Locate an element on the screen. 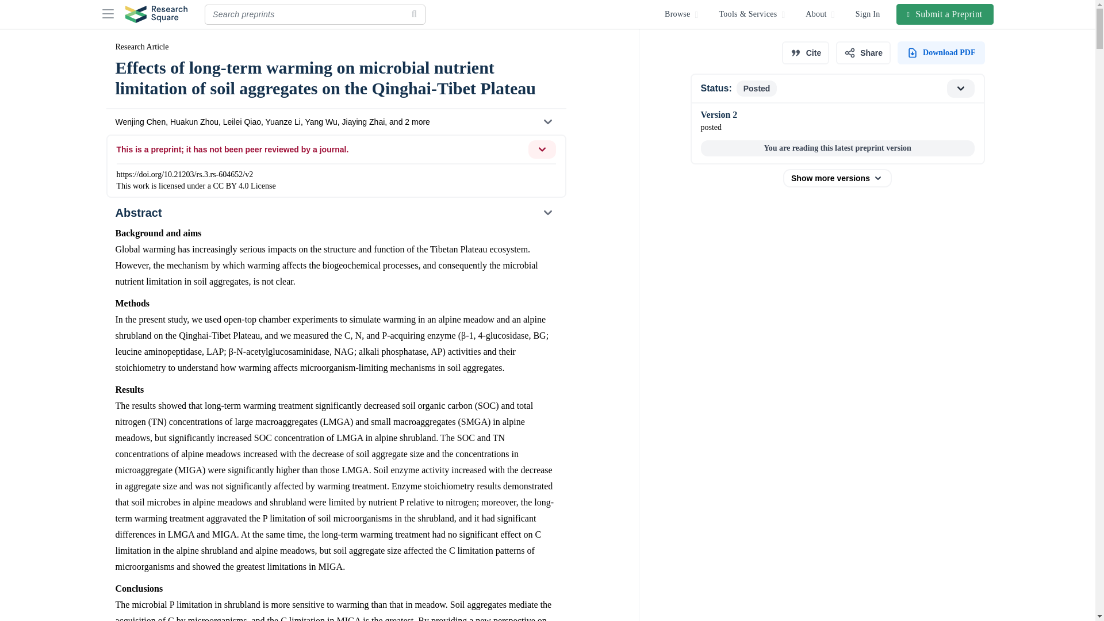 Image resolution: width=1104 pixels, height=621 pixels. Sign In is located at coordinates (868, 14).